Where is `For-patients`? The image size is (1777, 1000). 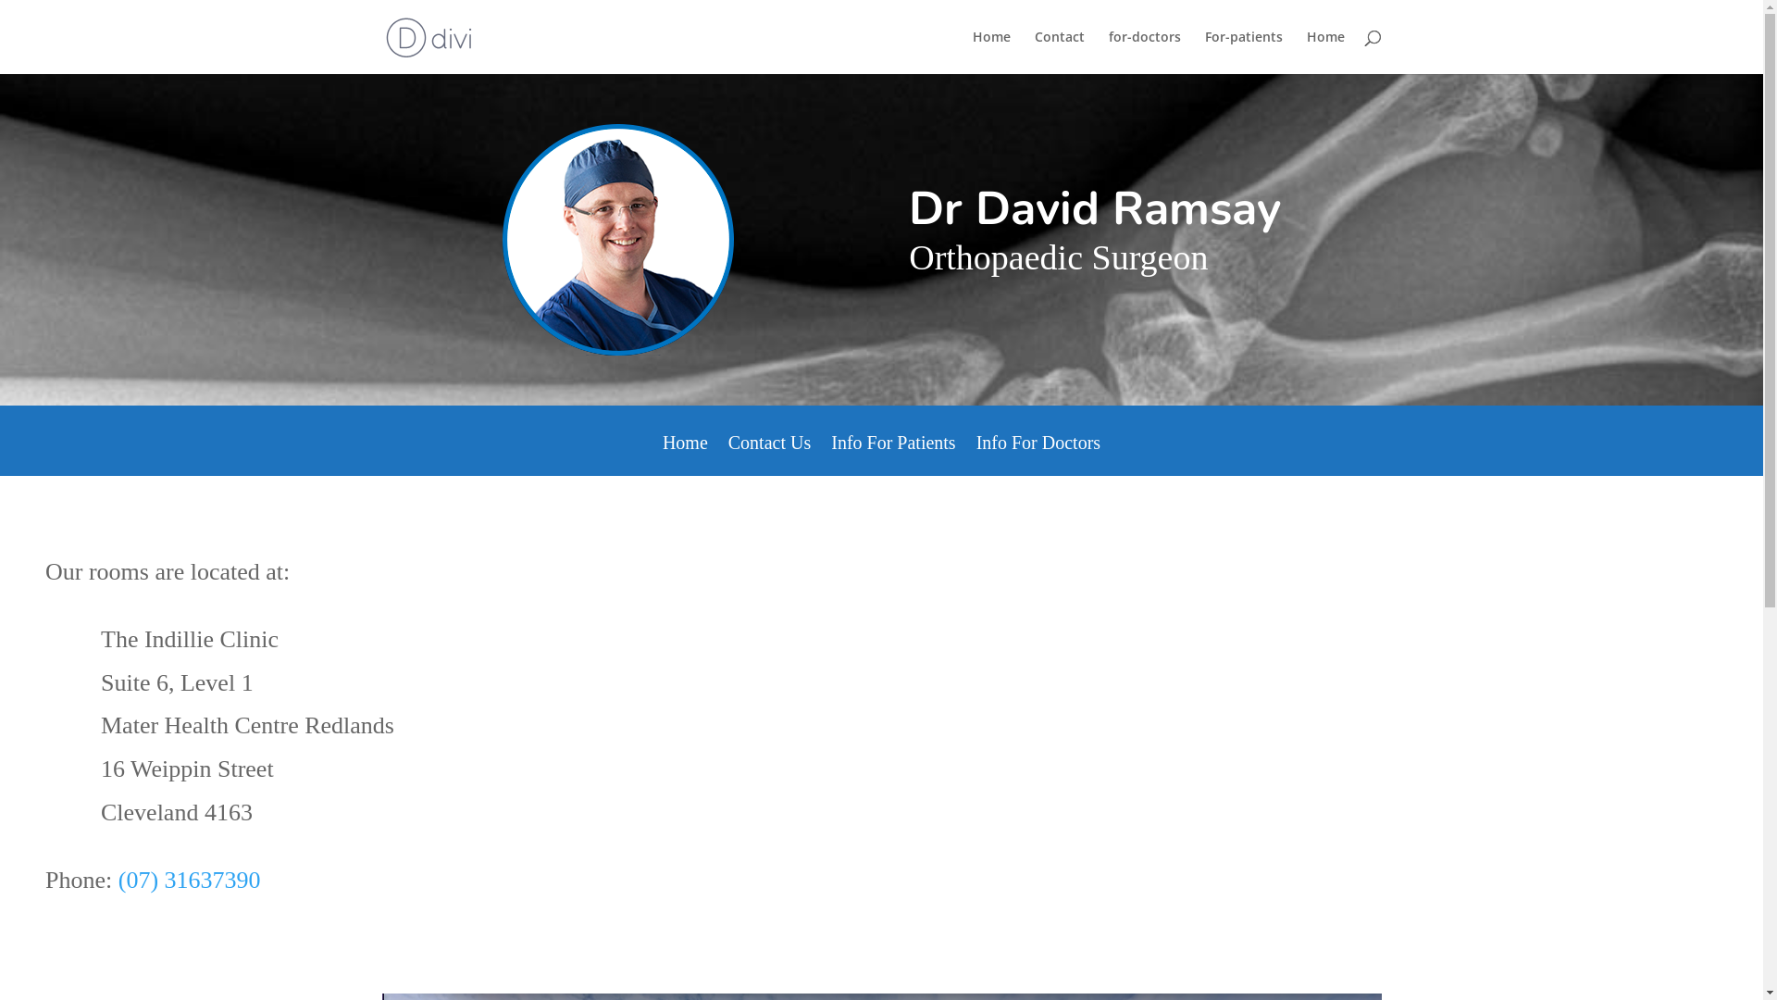
For-patients is located at coordinates (1244, 52).